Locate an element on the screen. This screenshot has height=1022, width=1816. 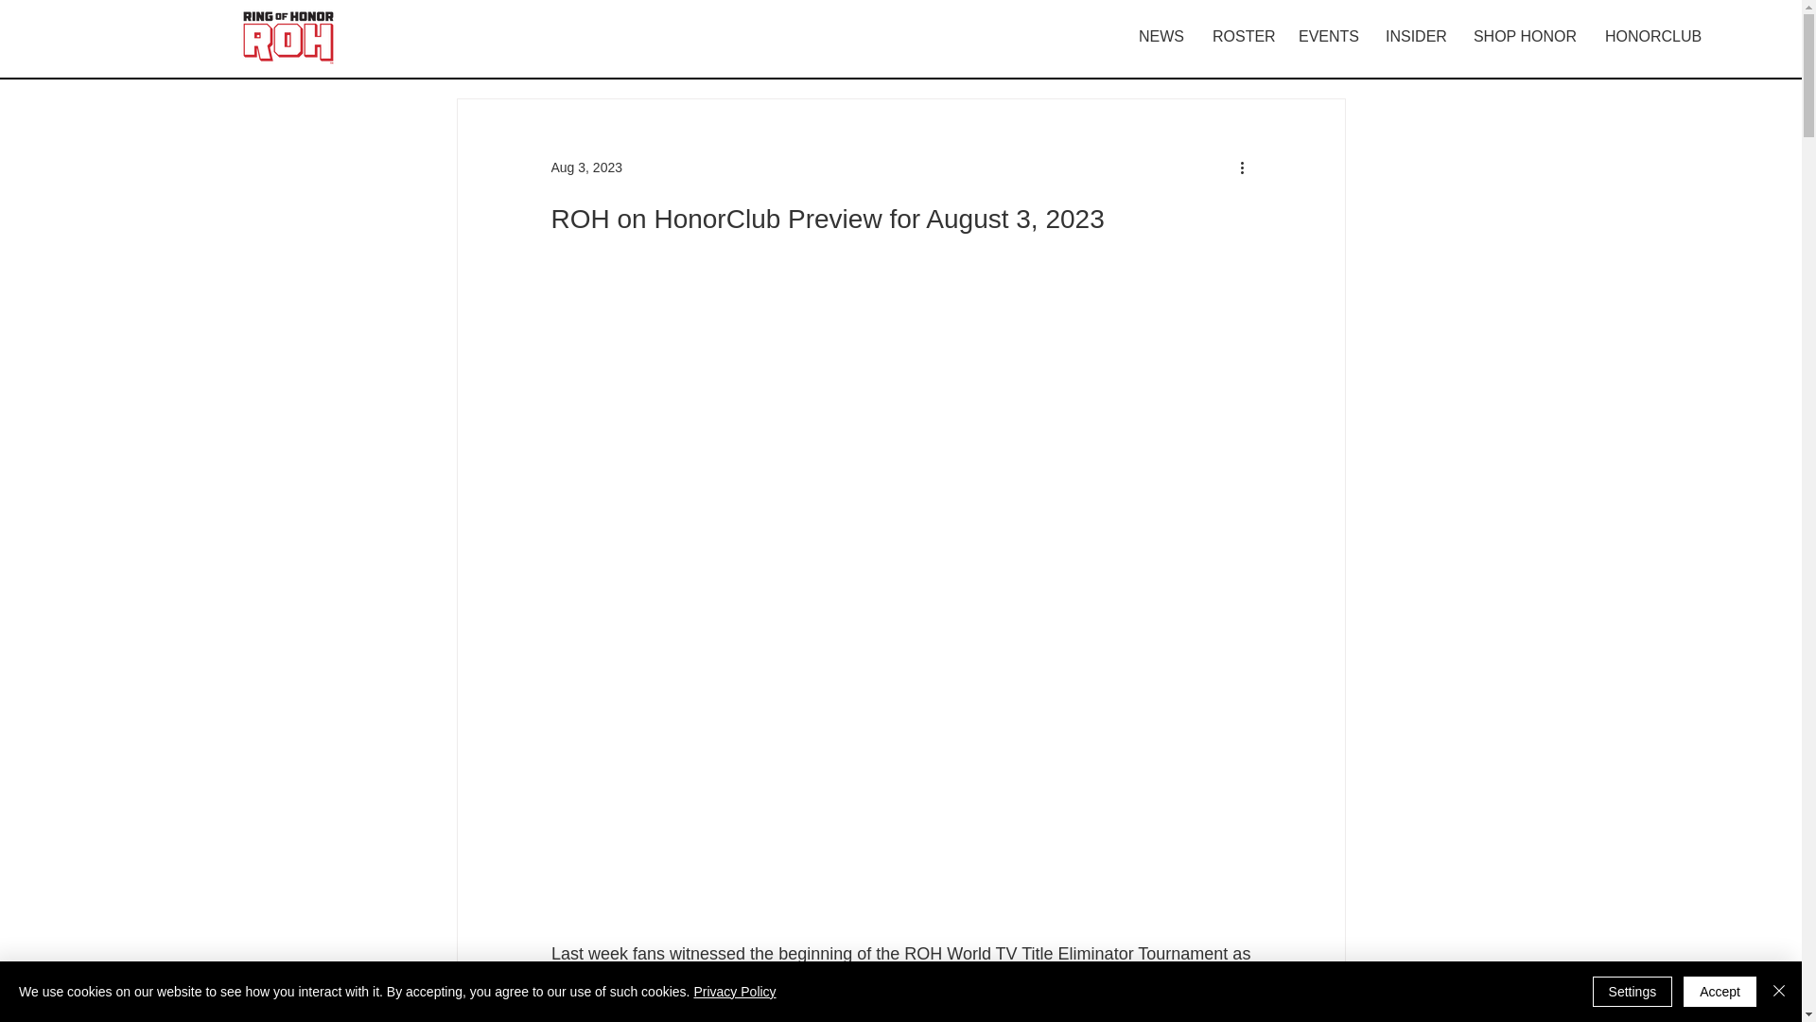
NEWS is located at coordinates (1161, 36).